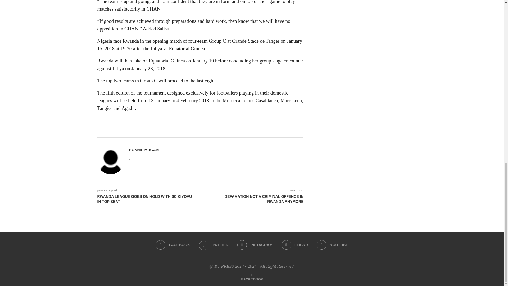 The image size is (508, 286). Describe the element at coordinates (145, 150) in the screenshot. I see `Author Bonnie Mugabe` at that location.